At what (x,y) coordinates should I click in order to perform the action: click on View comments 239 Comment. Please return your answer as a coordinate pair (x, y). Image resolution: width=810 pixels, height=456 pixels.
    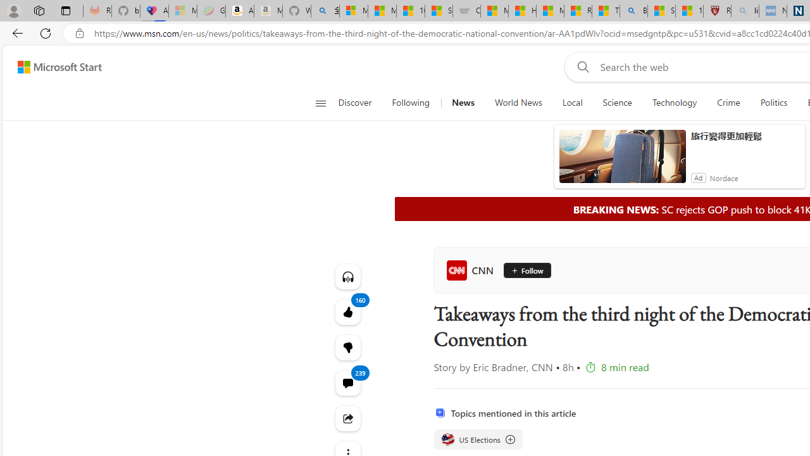
    Looking at the image, I should click on (347, 383).